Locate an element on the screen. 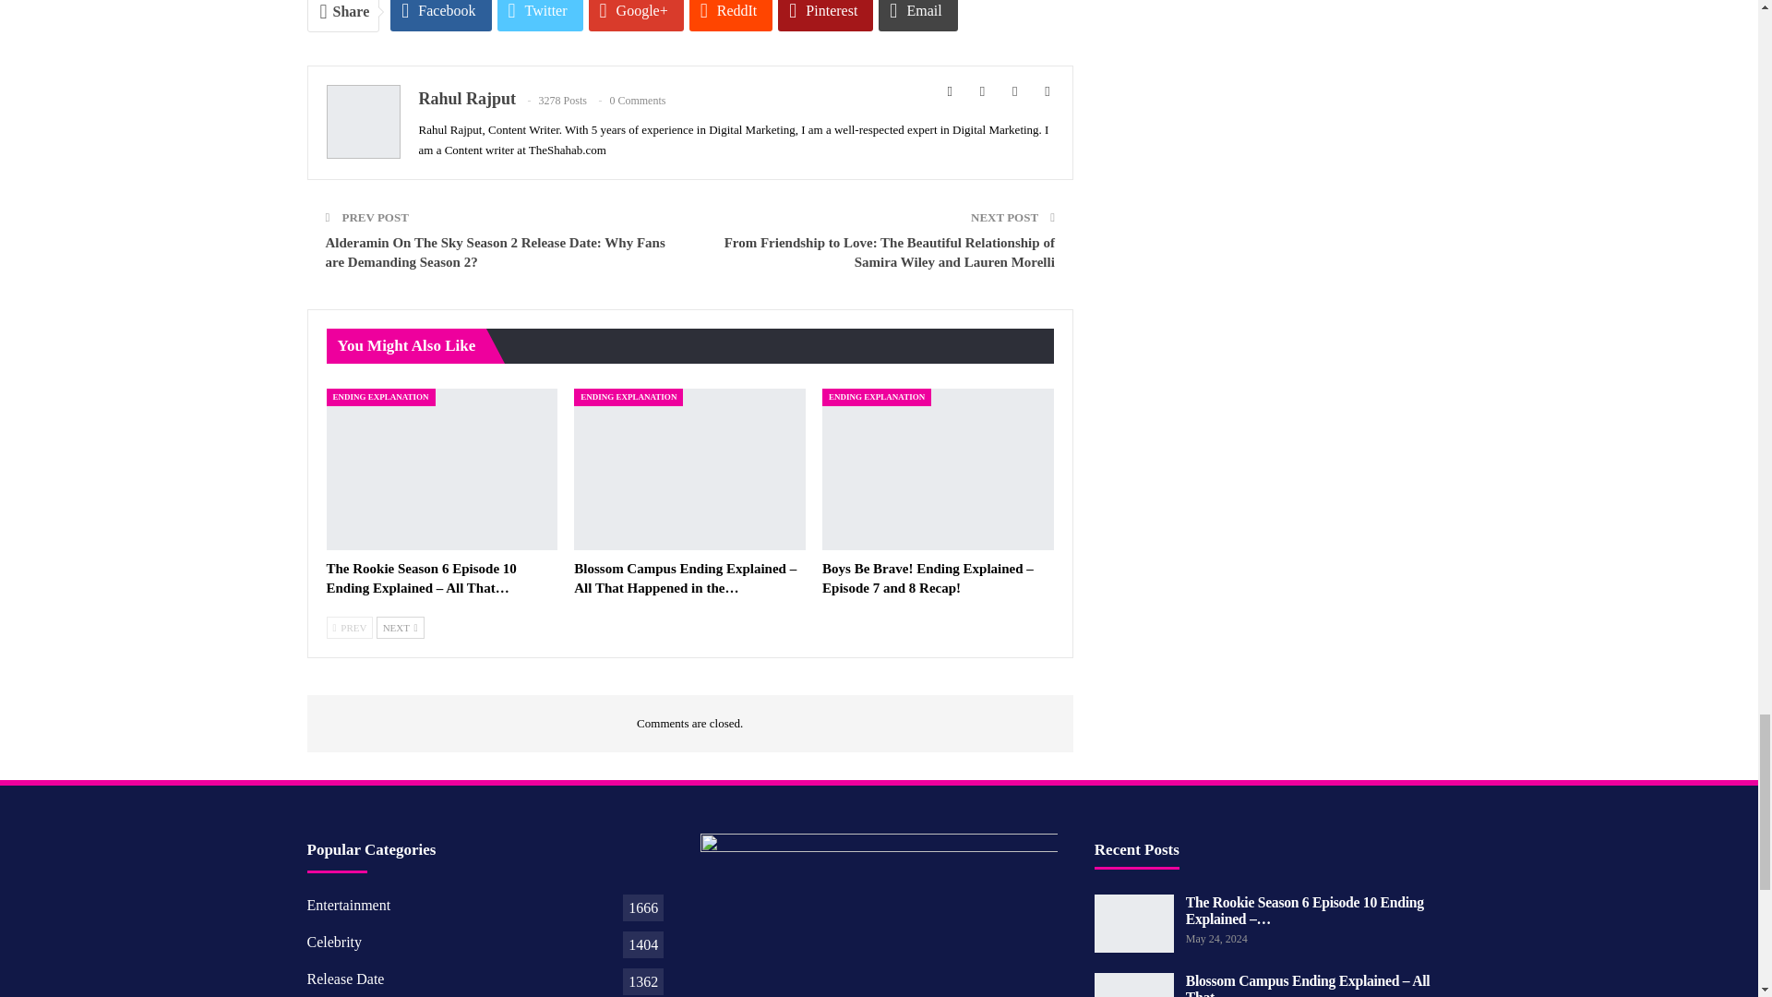 The width and height of the screenshot is (1772, 997). Facebook is located at coordinates (439, 15).